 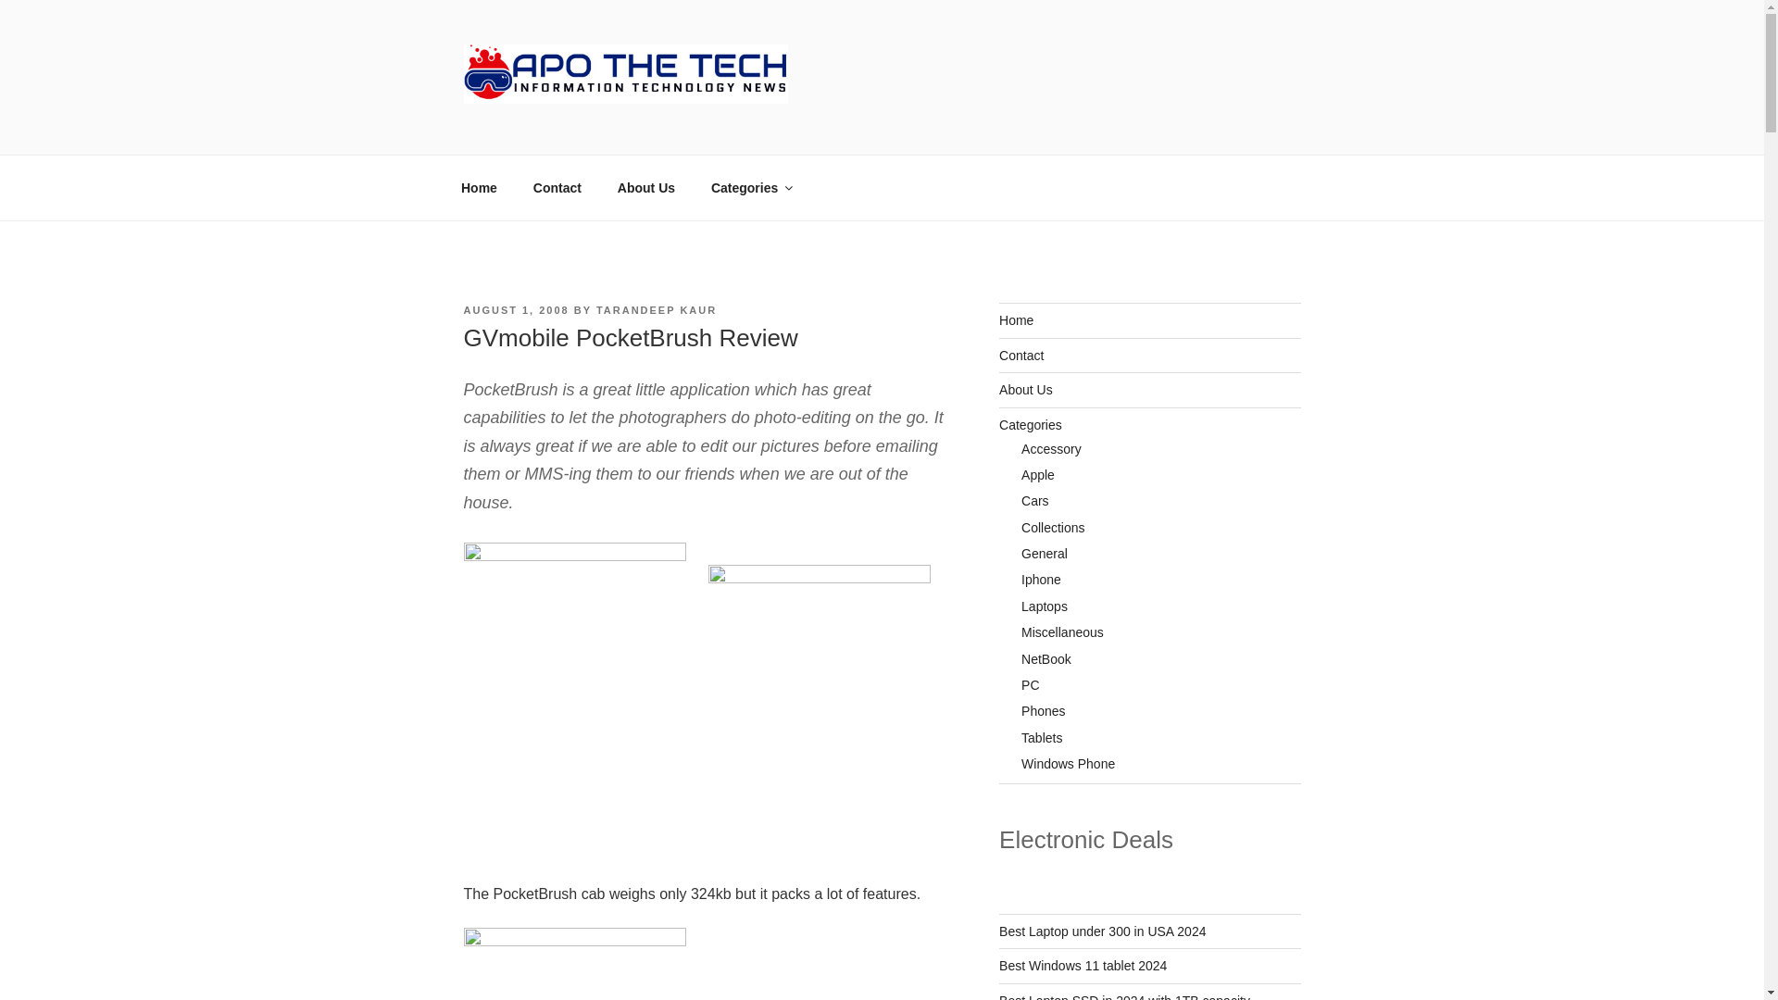 What do you see at coordinates (479, 188) in the screenshot?
I see `Home` at bounding box center [479, 188].